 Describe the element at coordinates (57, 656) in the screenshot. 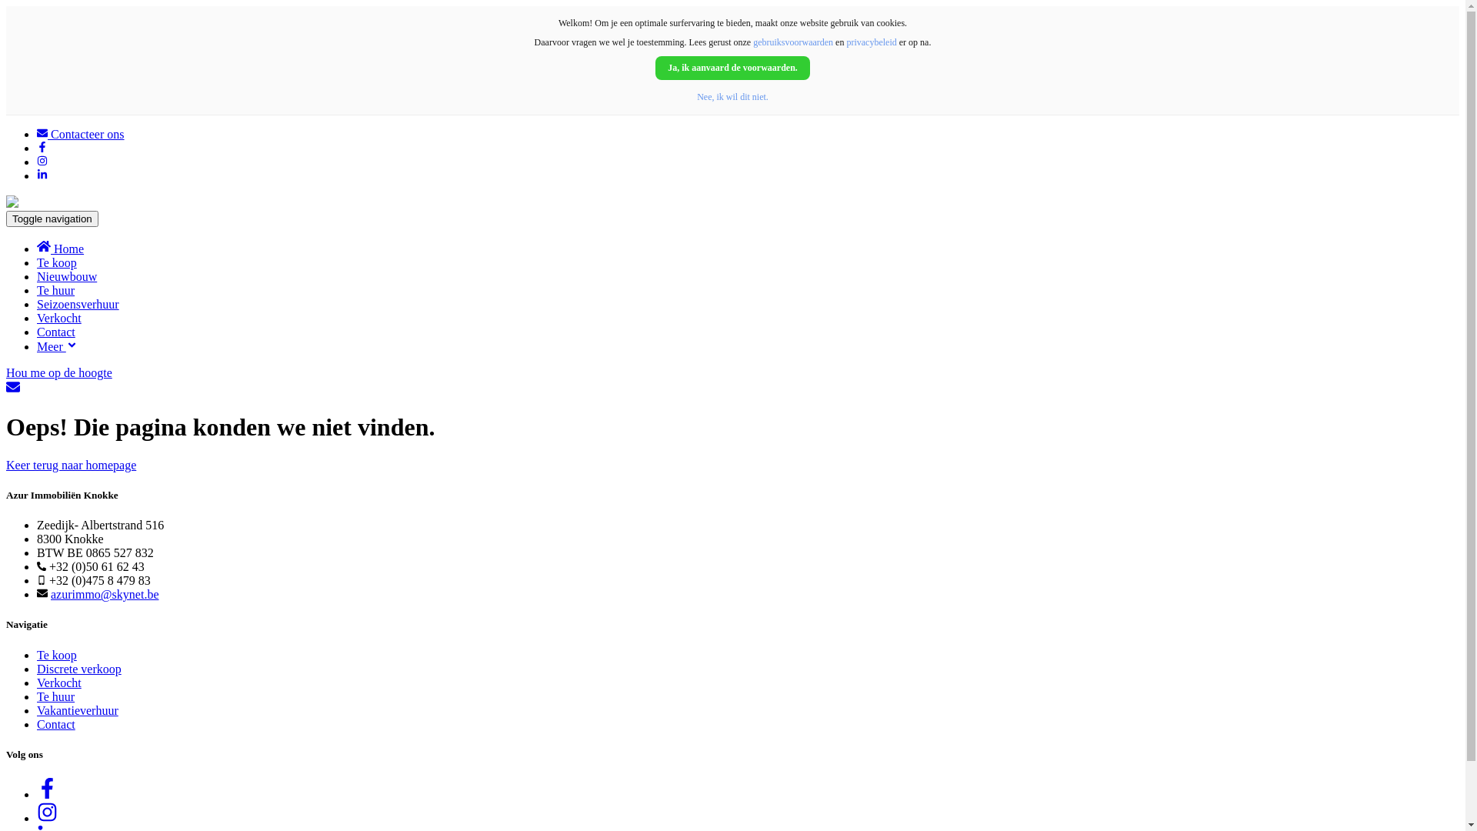

I see `Te koop` at that location.